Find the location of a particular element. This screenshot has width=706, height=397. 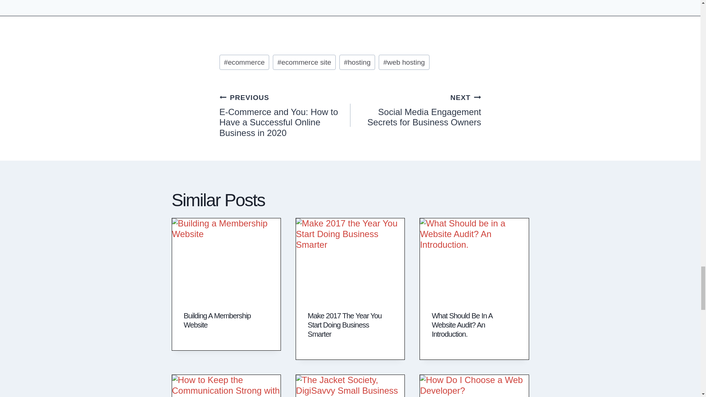

ecommerce is located at coordinates (244, 62).